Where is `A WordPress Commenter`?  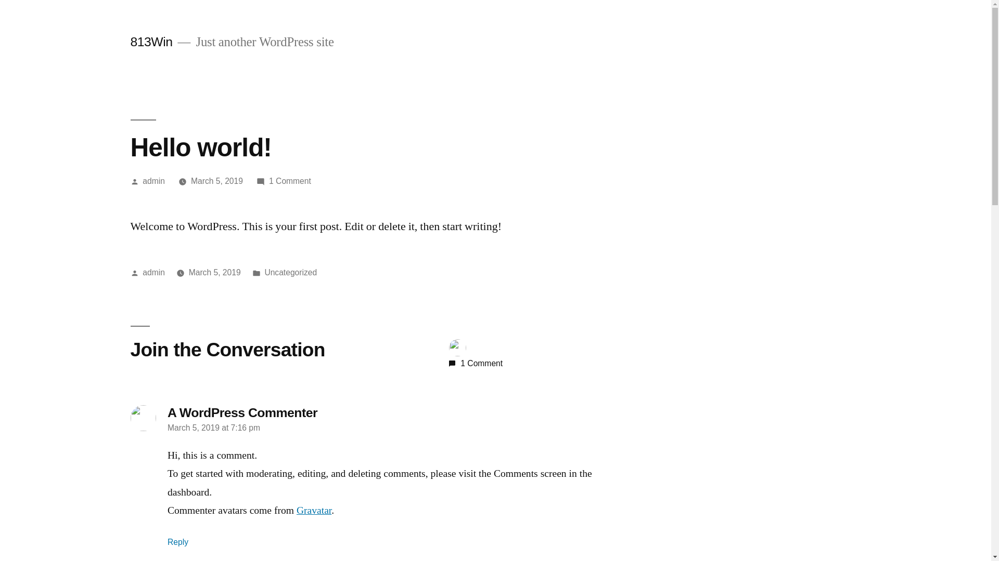
A WordPress Commenter is located at coordinates (242, 412).